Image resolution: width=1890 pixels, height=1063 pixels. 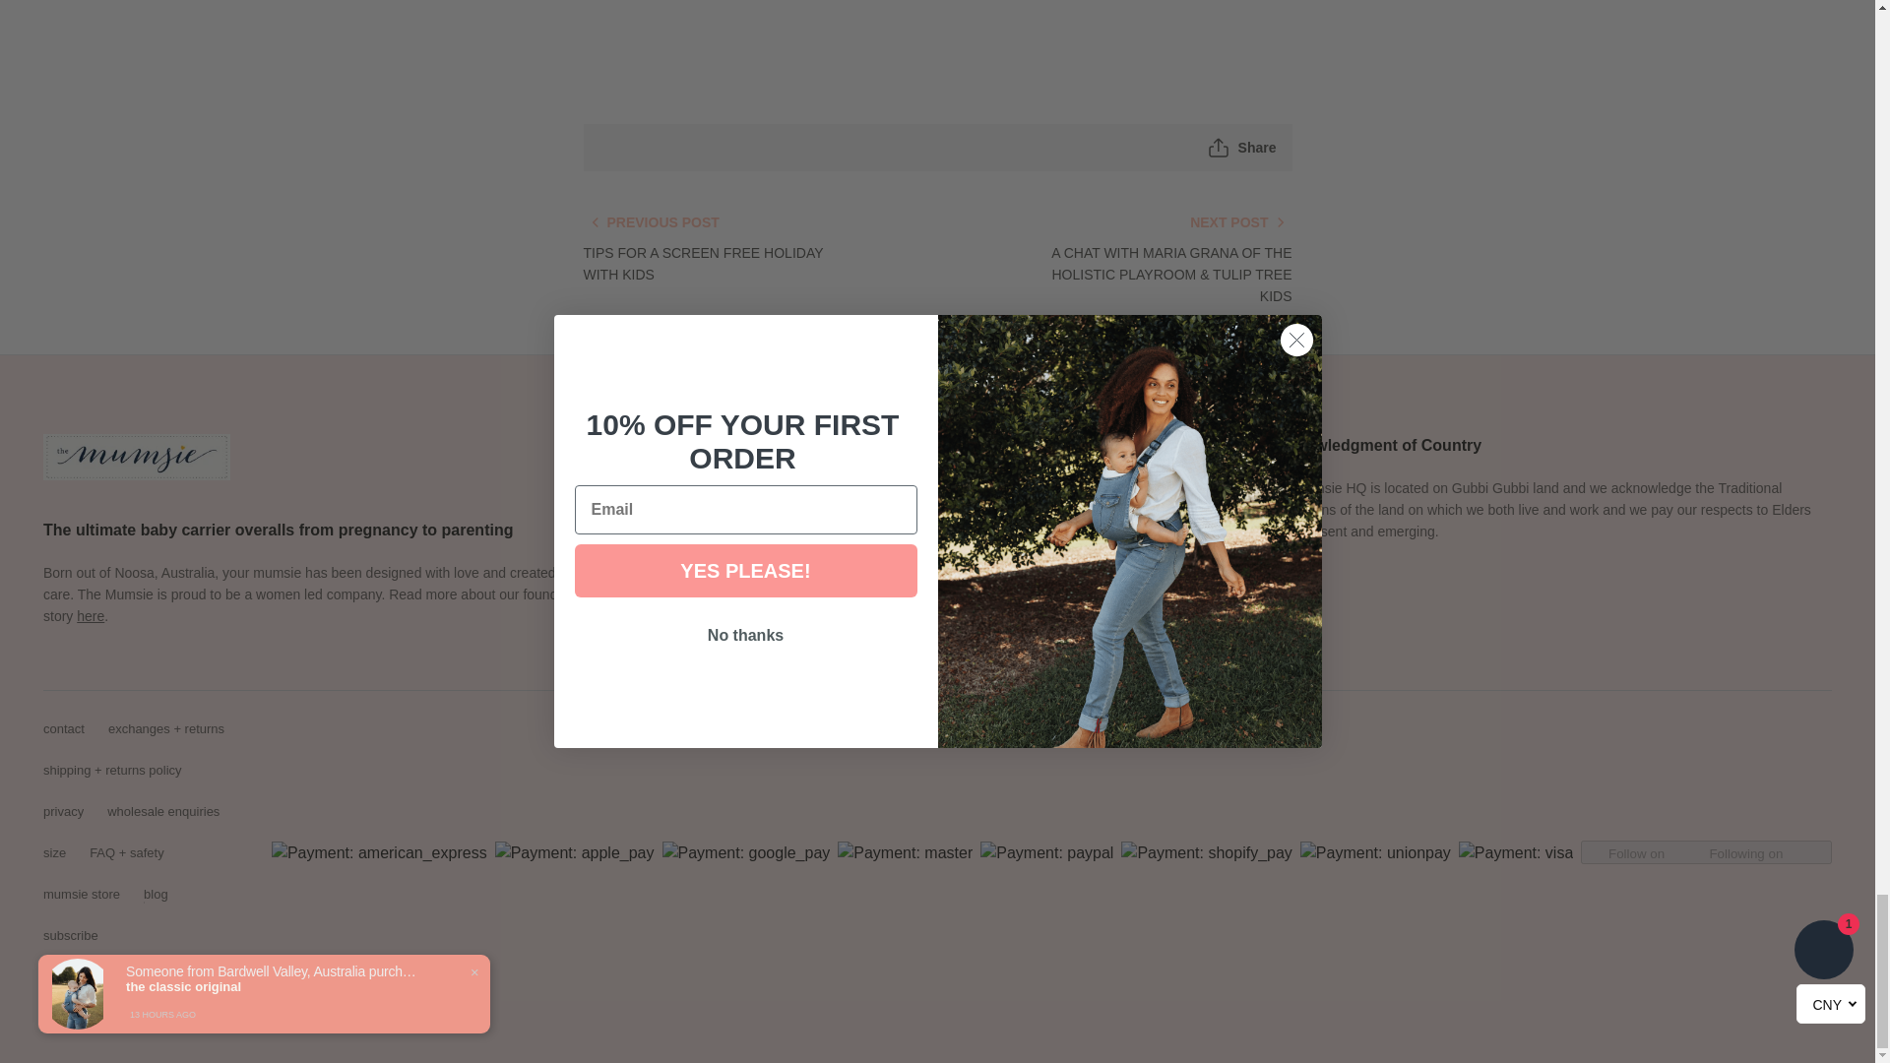 I want to click on size, so click(x=55, y=852).